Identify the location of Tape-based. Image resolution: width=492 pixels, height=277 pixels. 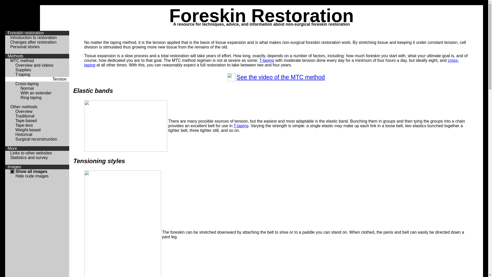
(26, 121).